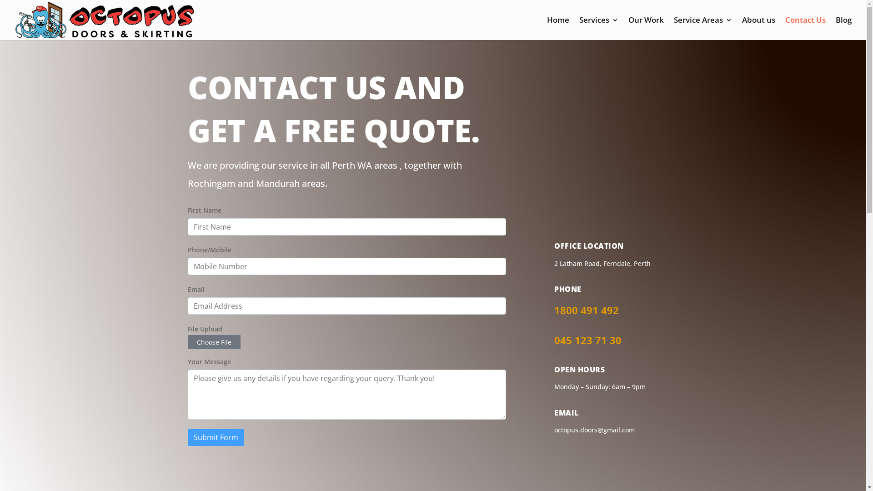 This screenshot has width=873, height=491. What do you see at coordinates (806, 28) in the screenshot?
I see `Contact Us` at bounding box center [806, 28].